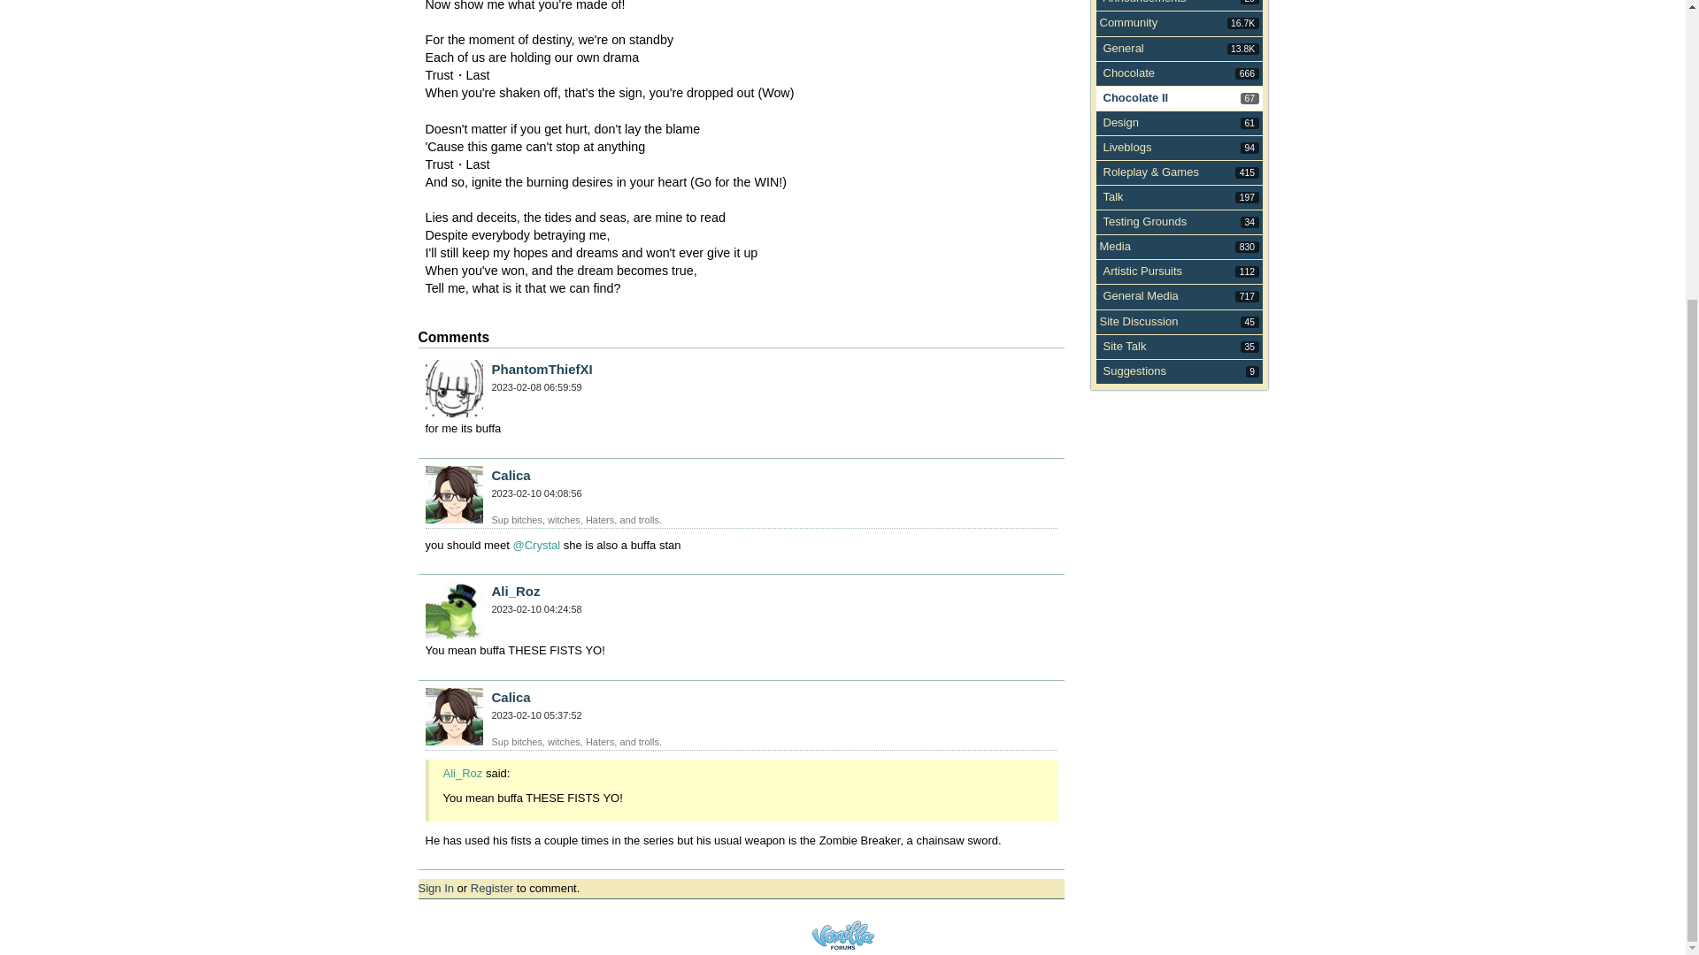 The height and width of the screenshot is (955, 1699). What do you see at coordinates (453, 494) in the screenshot?
I see `Calica` at bounding box center [453, 494].